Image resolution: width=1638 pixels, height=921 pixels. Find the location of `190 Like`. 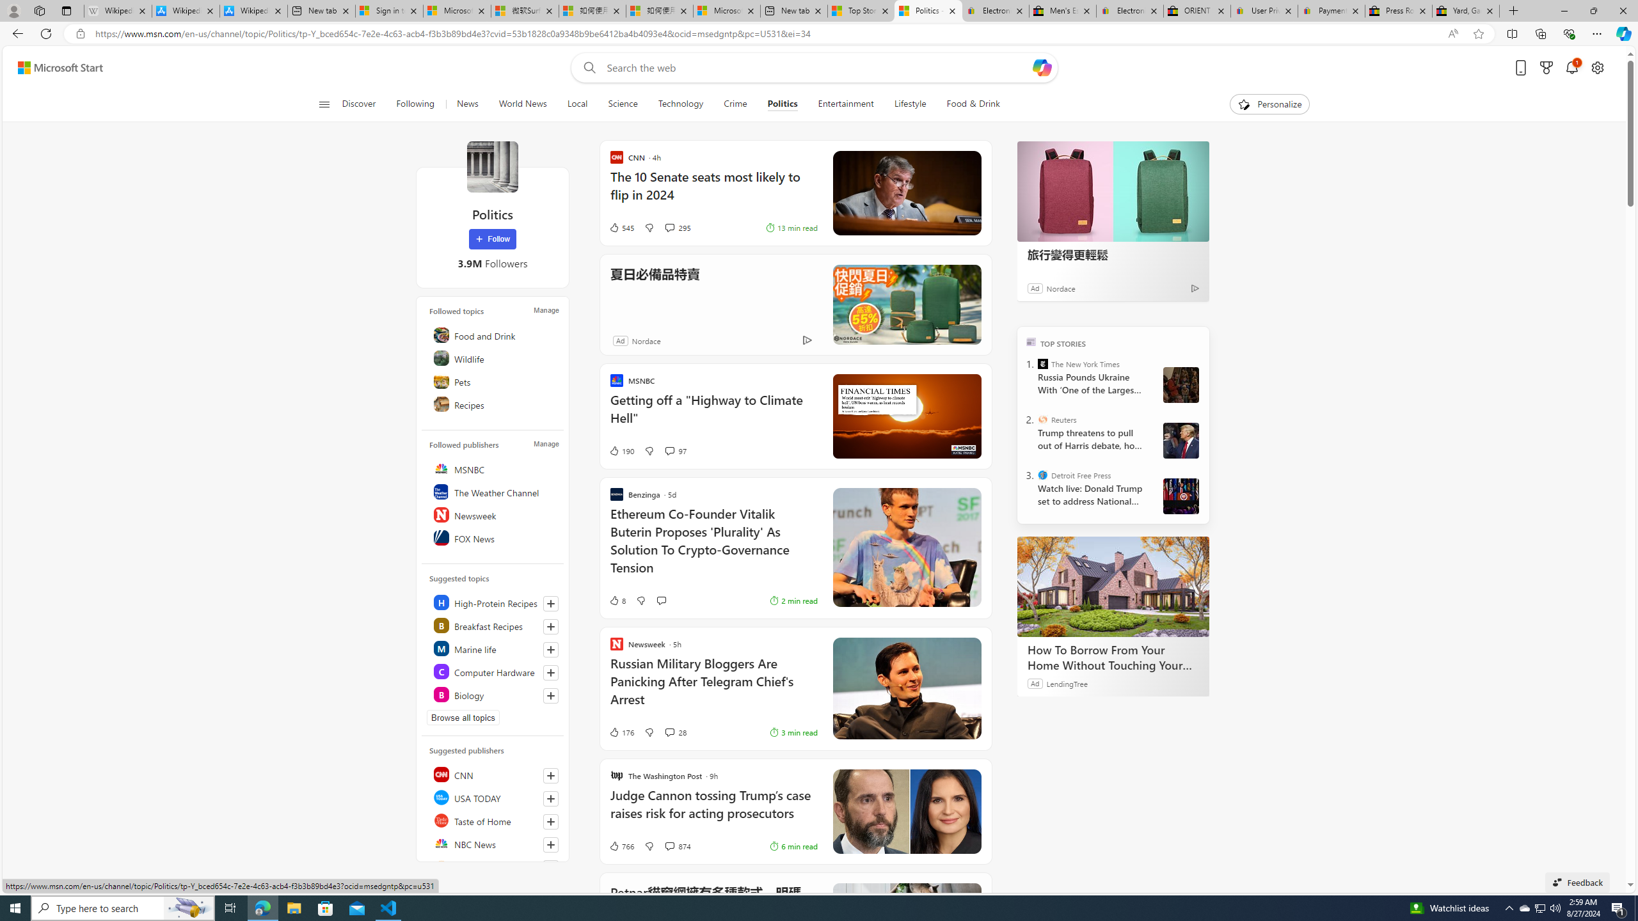

190 Like is located at coordinates (621, 450).